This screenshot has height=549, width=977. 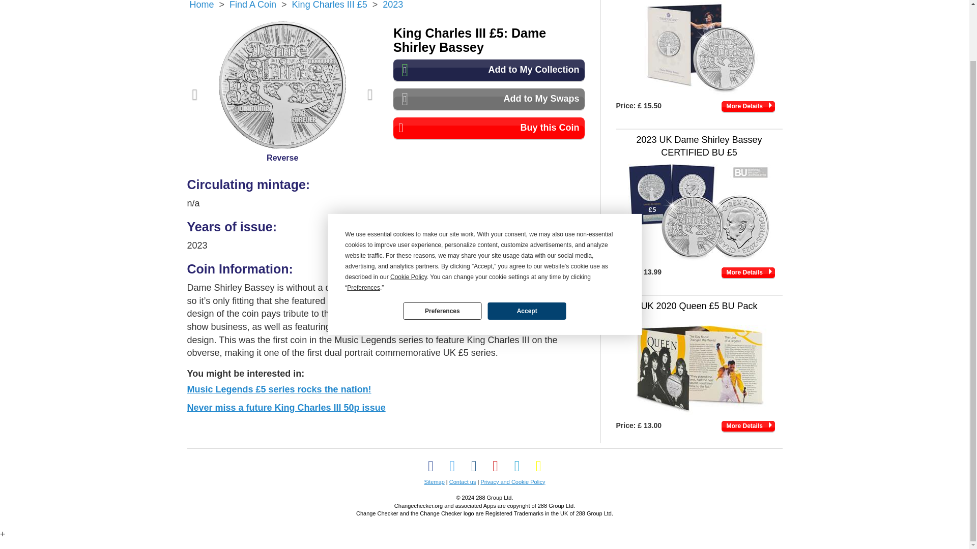 What do you see at coordinates (489, 99) in the screenshot?
I see ` Add to My Swaps` at bounding box center [489, 99].